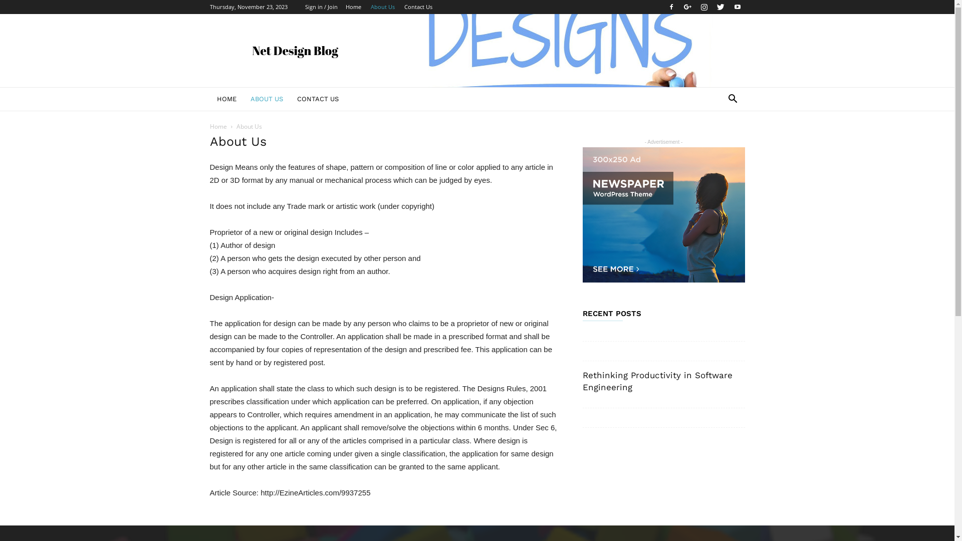  What do you see at coordinates (318, 99) in the screenshot?
I see `CONTACT US` at bounding box center [318, 99].